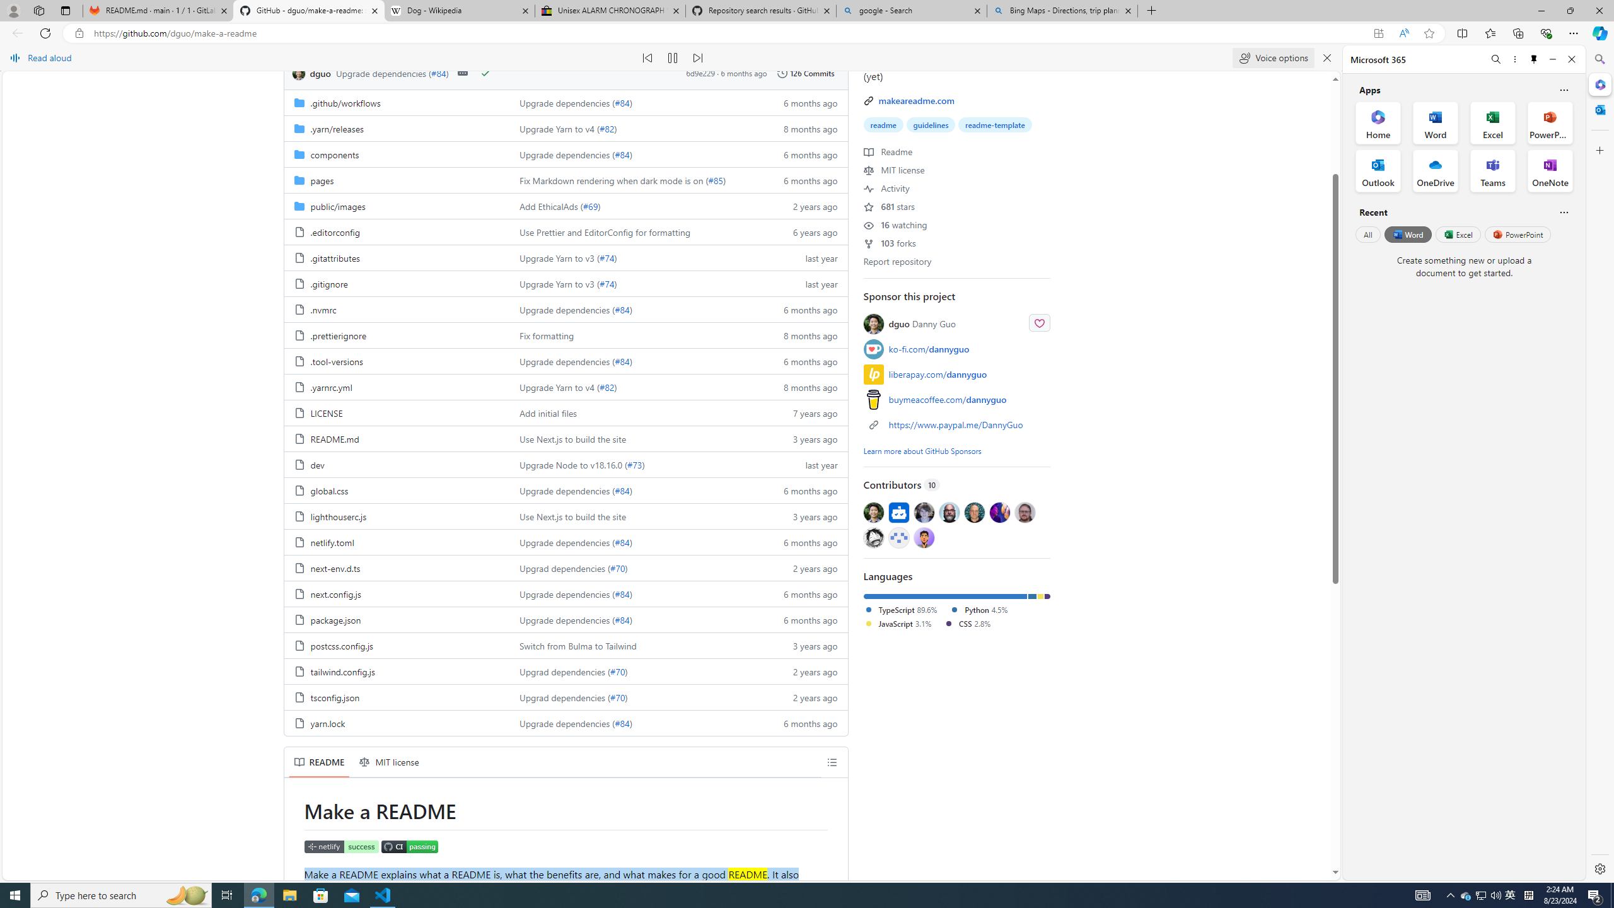  I want to click on #85, so click(715, 180).